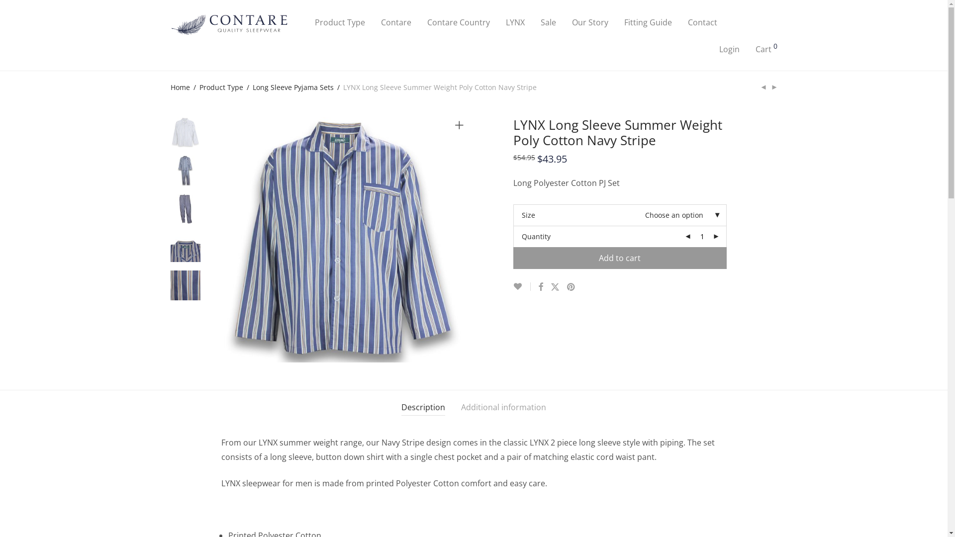  Describe the element at coordinates (339, 22) in the screenshot. I see `Product Type` at that location.